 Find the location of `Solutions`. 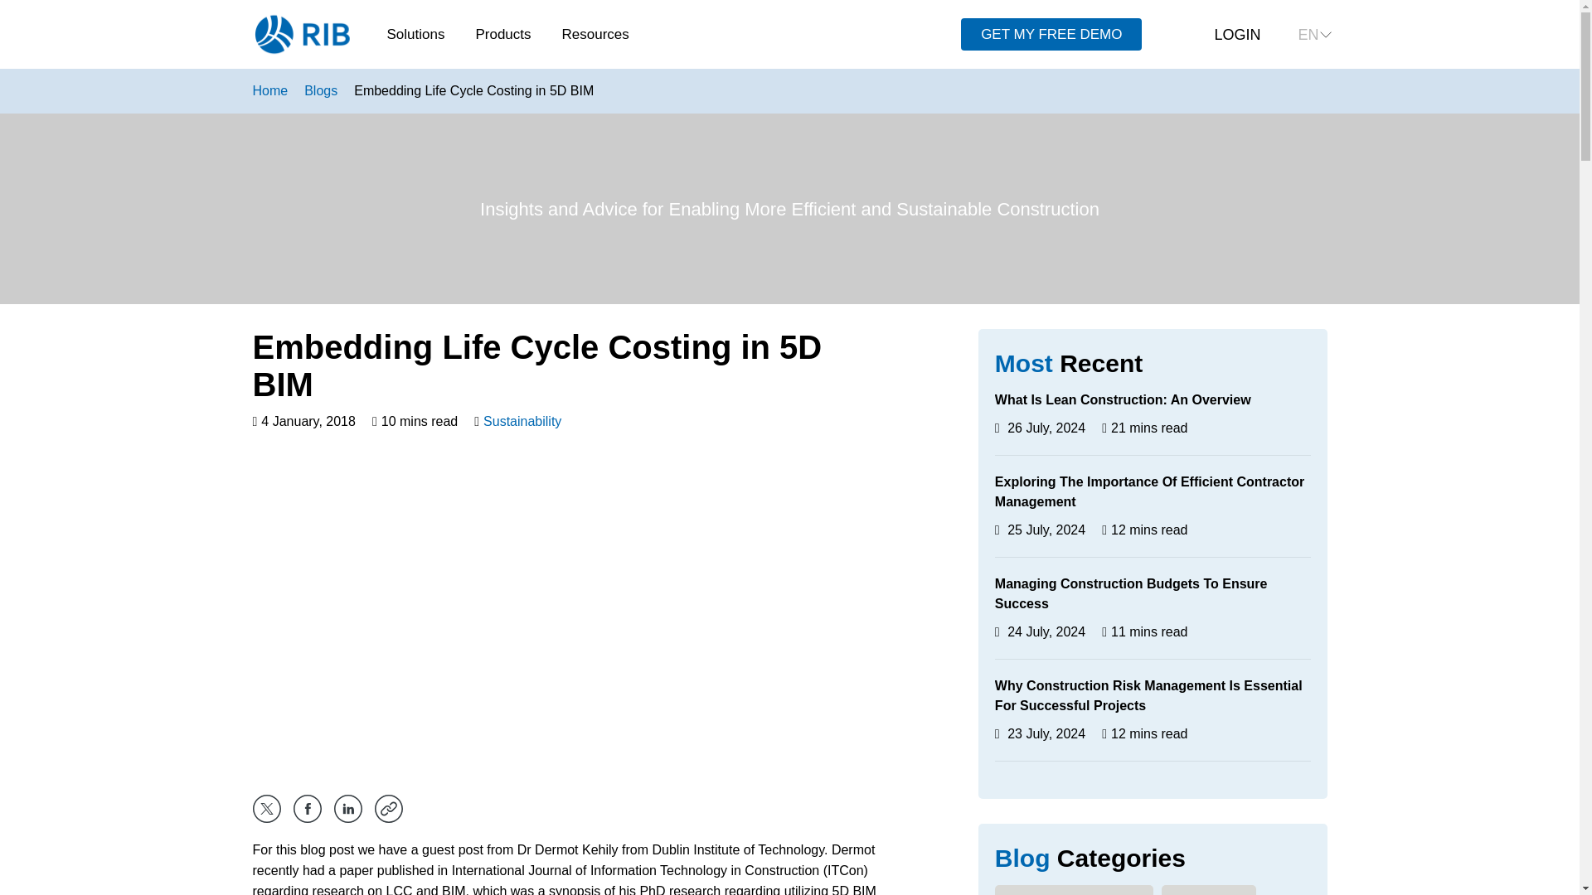

Solutions is located at coordinates (422, 34).